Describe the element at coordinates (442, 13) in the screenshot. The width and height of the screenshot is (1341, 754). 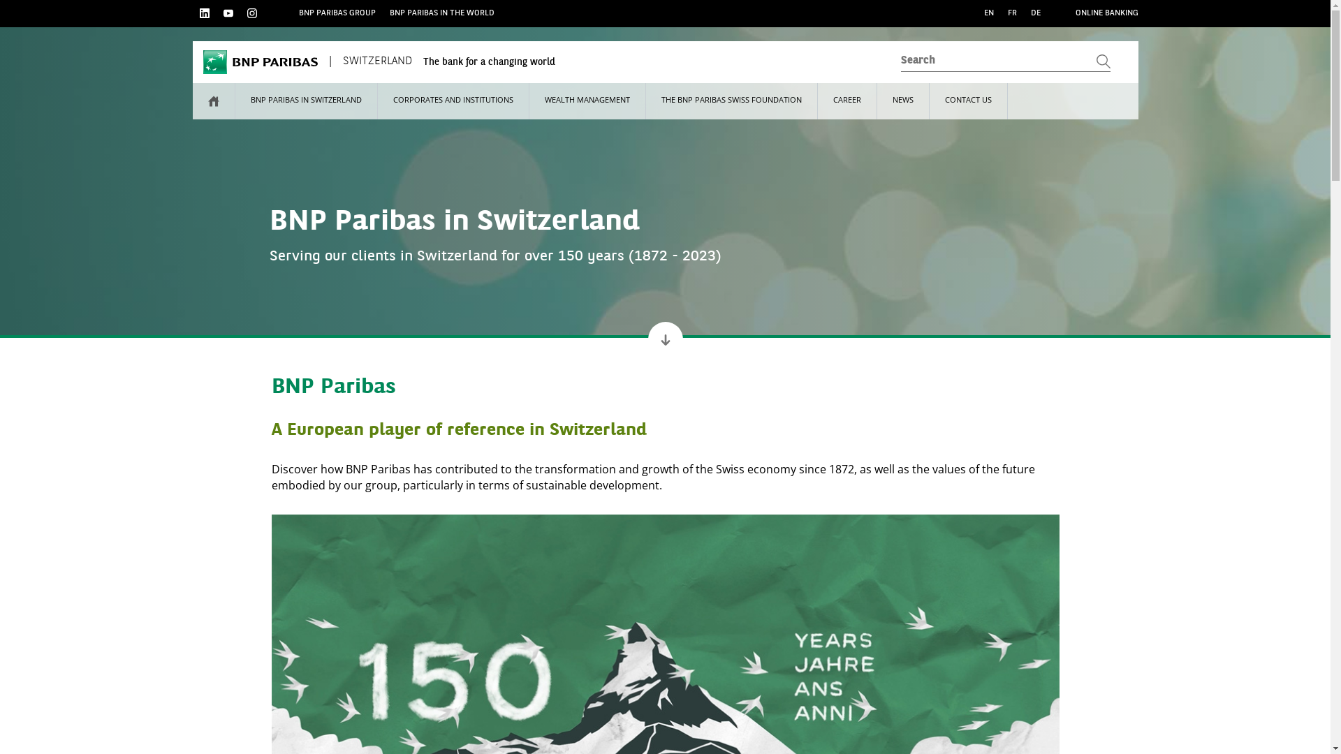
I see `BNP PARIBAS IN THE WORLD` at that location.